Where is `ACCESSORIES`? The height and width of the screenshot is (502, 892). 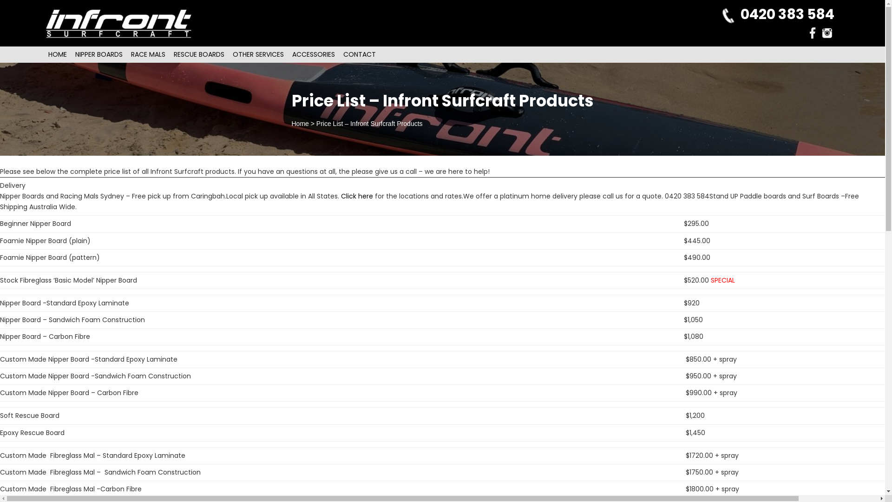 ACCESSORIES is located at coordinates (314, 55).